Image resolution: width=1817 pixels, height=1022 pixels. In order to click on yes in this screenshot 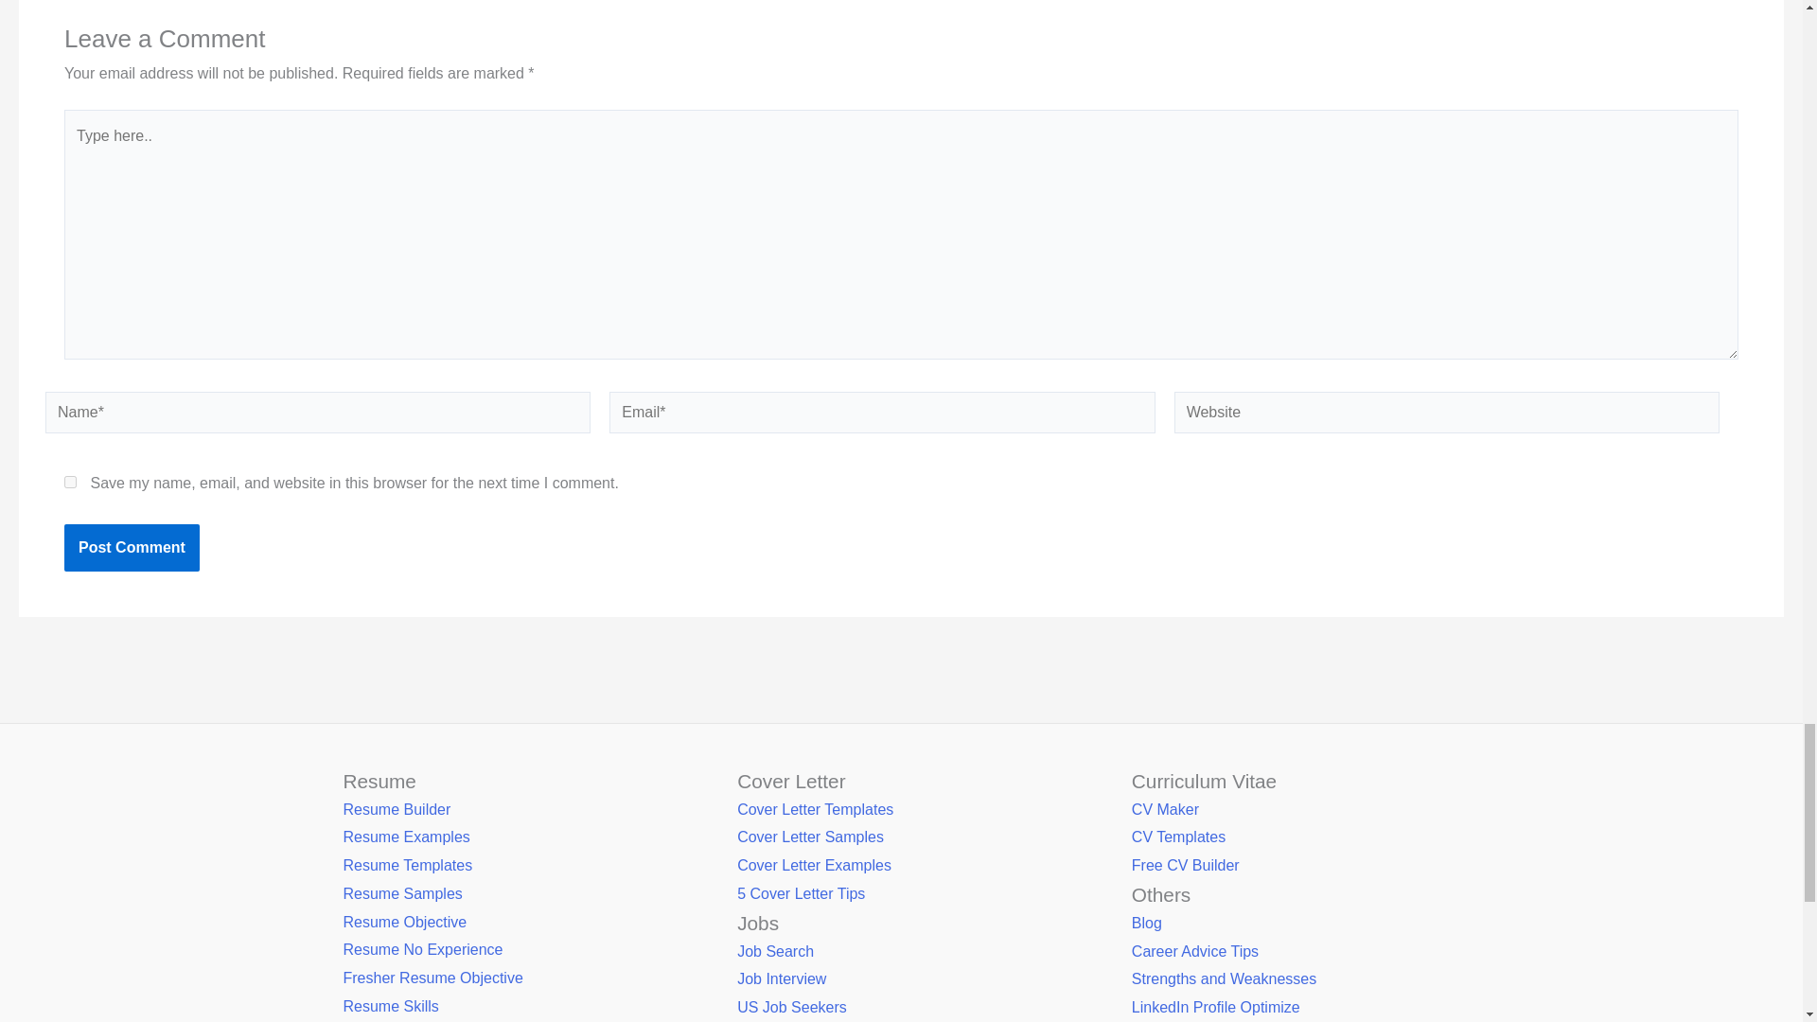, I will do `click(70, 483)`.